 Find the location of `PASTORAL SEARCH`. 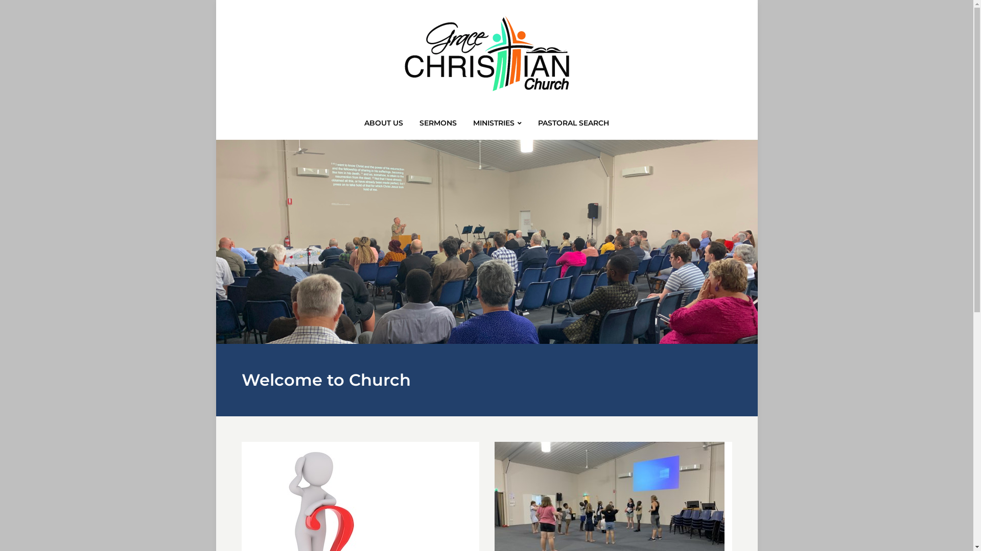

PASTORAL SEARCH is located at coordinates (573, 126).